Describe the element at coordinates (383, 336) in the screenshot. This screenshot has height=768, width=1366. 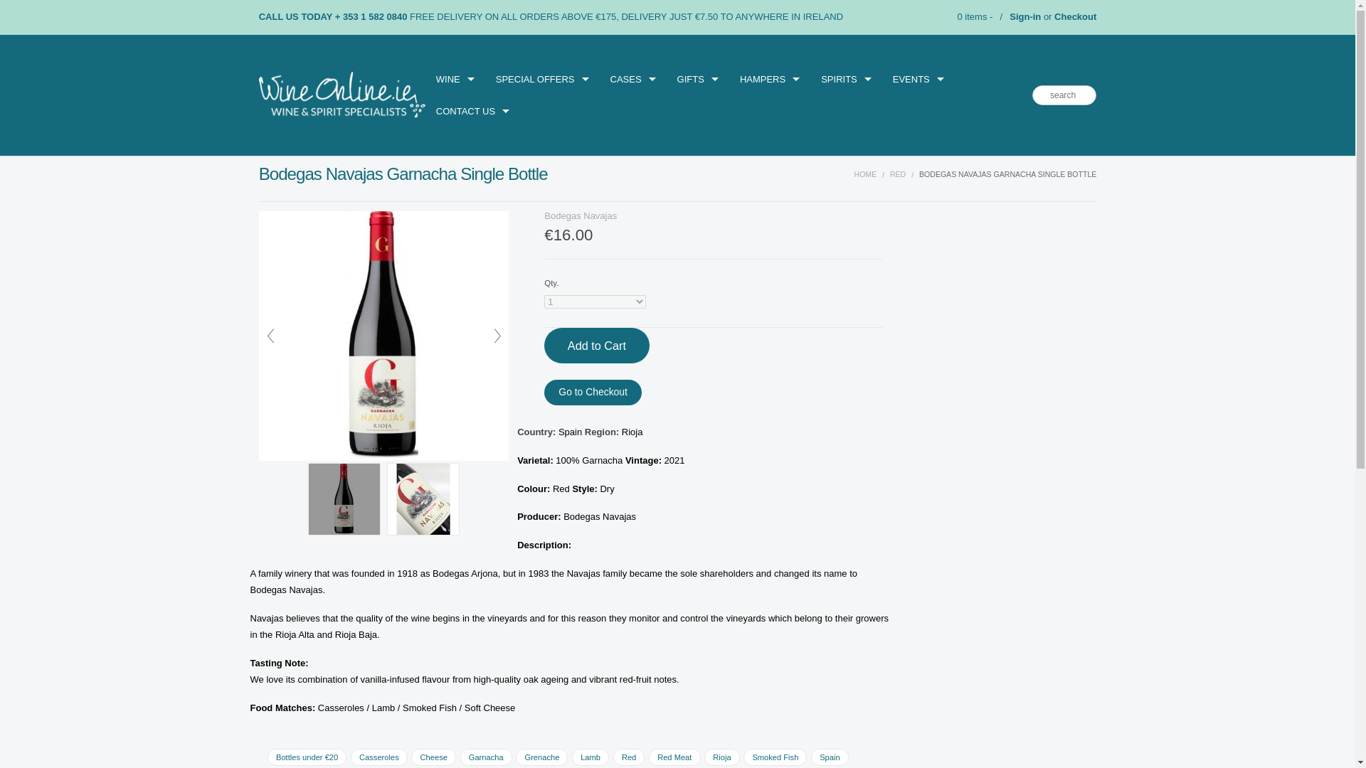
I see `Bodegas Navajas Garnacha Single Bottle` at that location.